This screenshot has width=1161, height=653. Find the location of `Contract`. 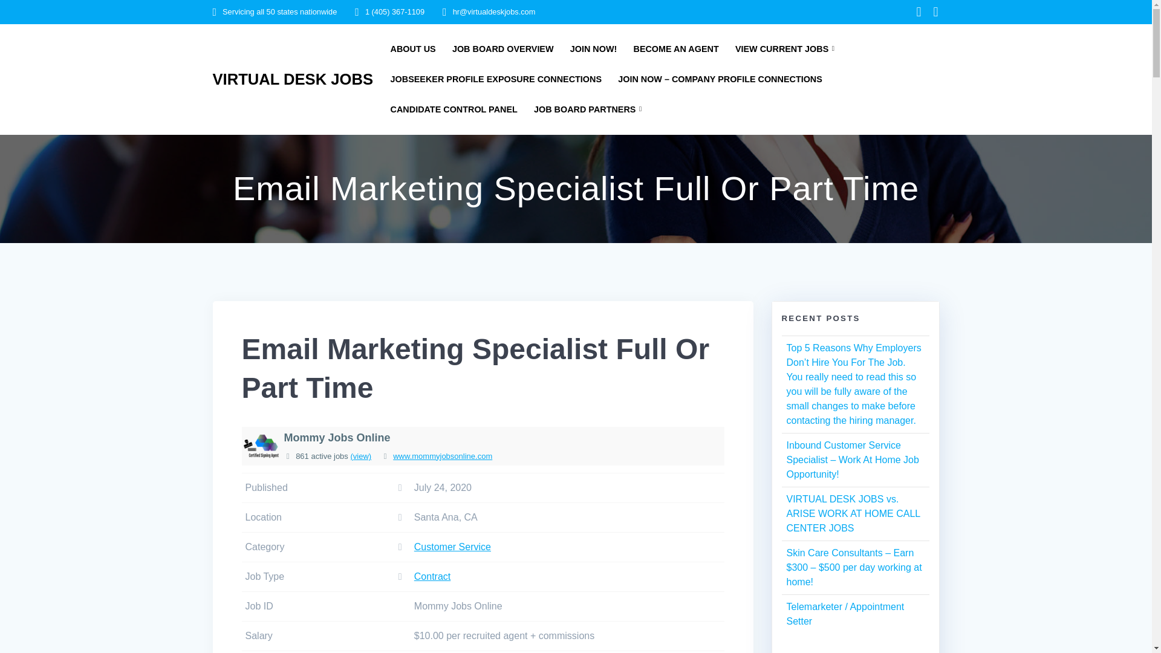

Contract is located at coordinates (432, 577).